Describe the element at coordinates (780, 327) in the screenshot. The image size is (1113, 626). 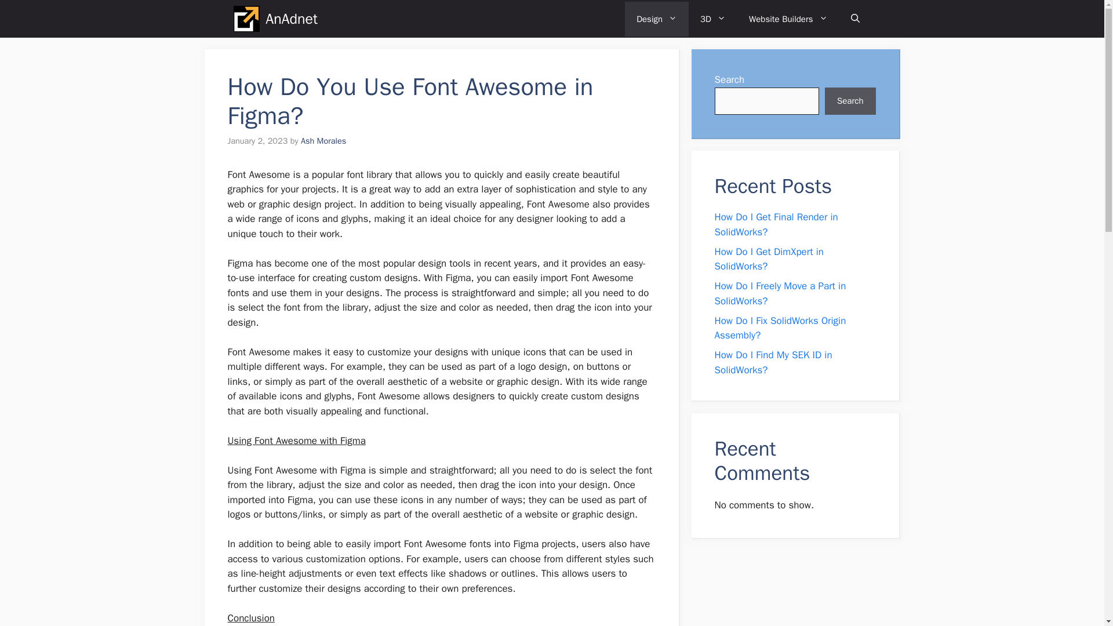
I see `How Do I Fix SolidWorks Origin Assembly?` at that location.